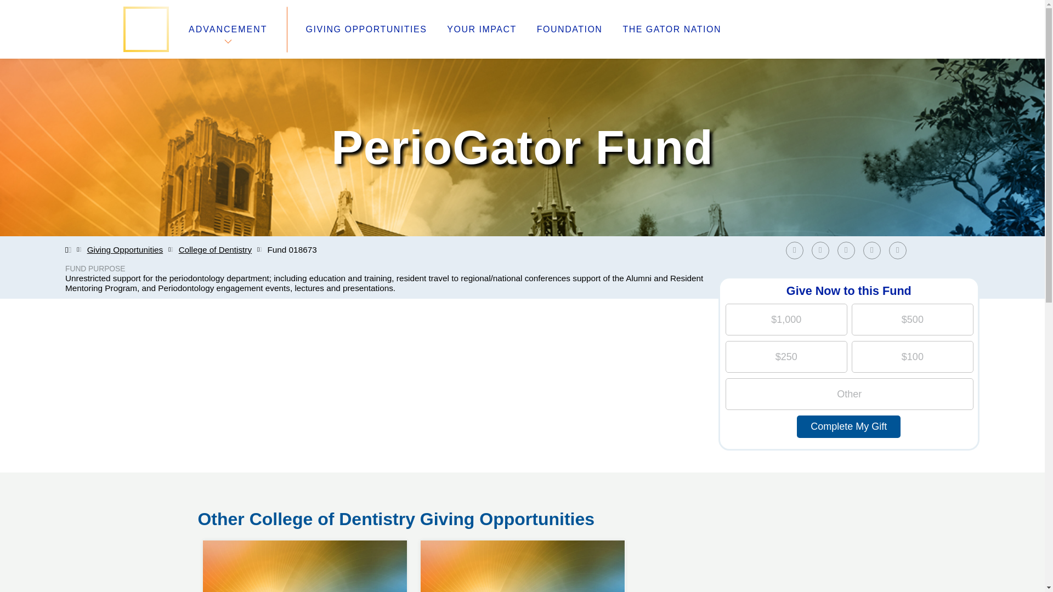 This screenshot has width=1053, height=592. I want to click on FOUNDATION, so click(569, 30).